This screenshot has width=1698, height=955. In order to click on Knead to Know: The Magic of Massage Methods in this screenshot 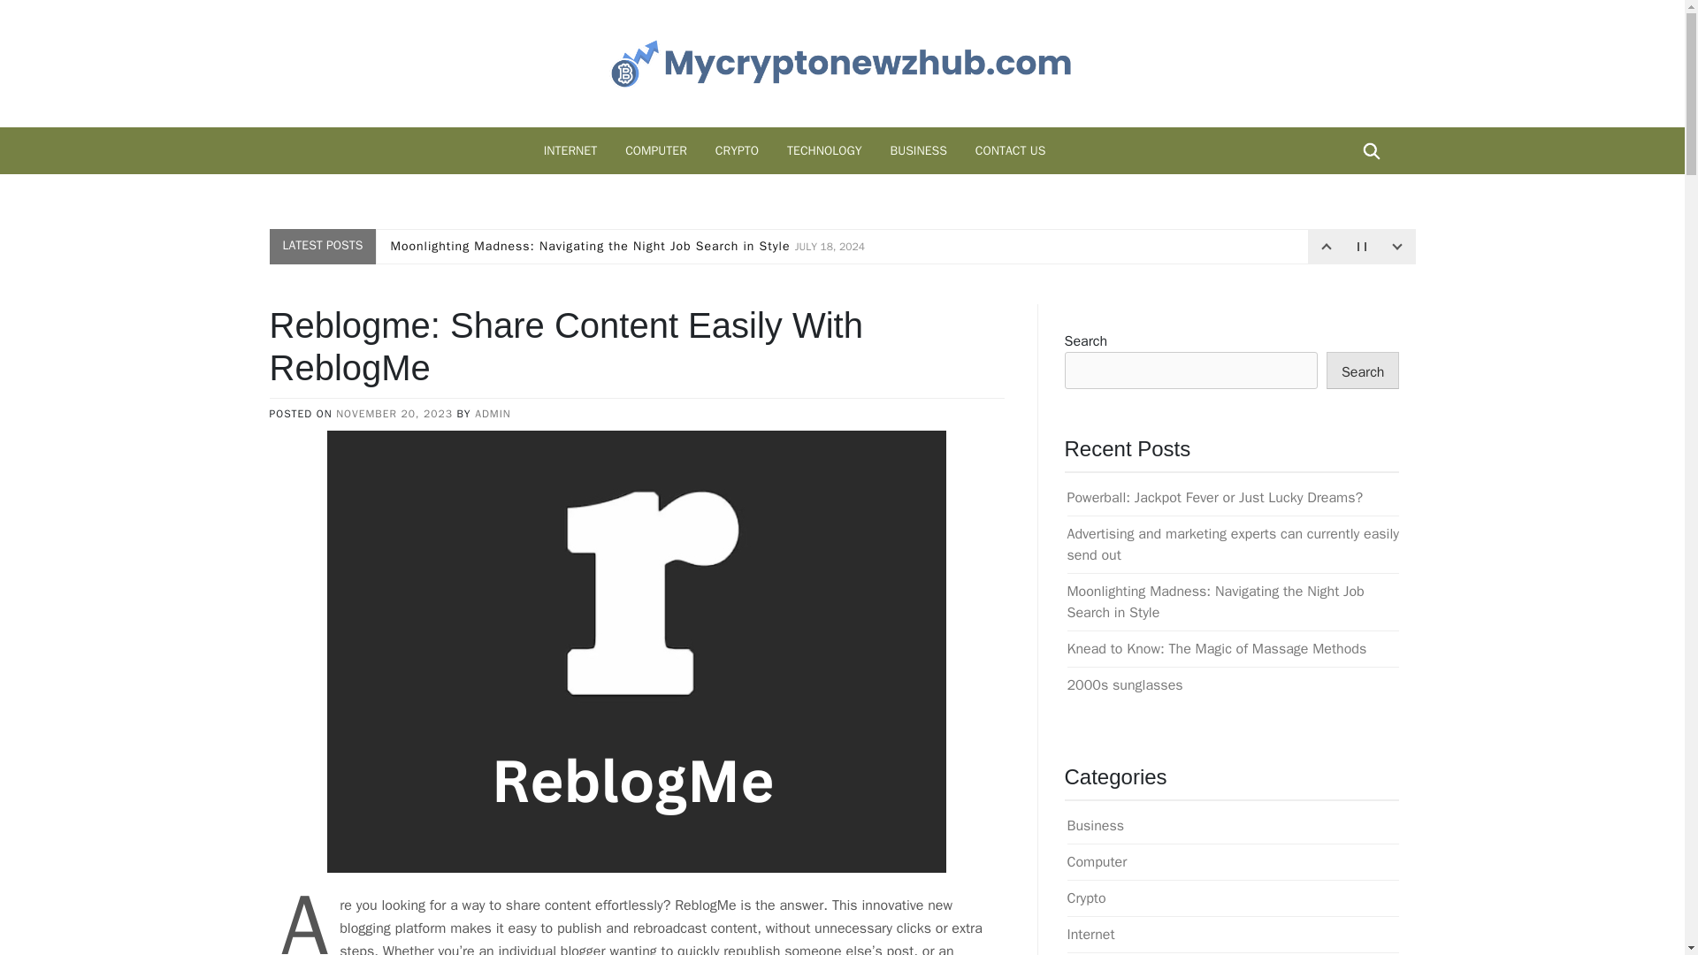, I will do `click(1216, 649)`.